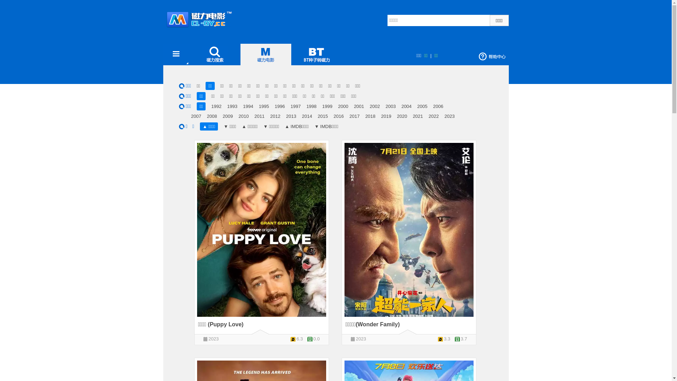  Describe the element at coordinates (264, 107) in the screenshot. I see `1995` at that location.